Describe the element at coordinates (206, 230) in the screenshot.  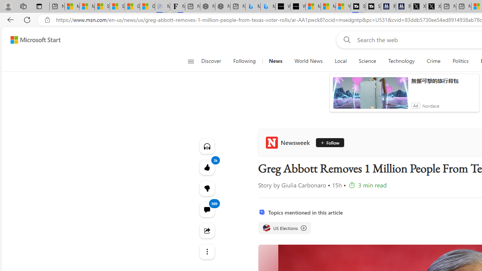
I see `Share this story` at that location.